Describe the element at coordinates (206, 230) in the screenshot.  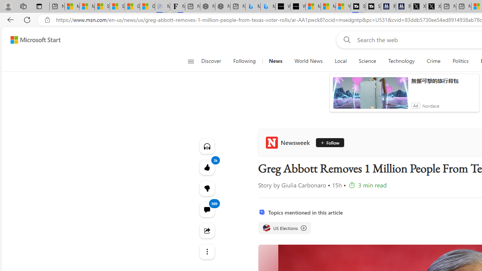
I see `Share this story` at that location.